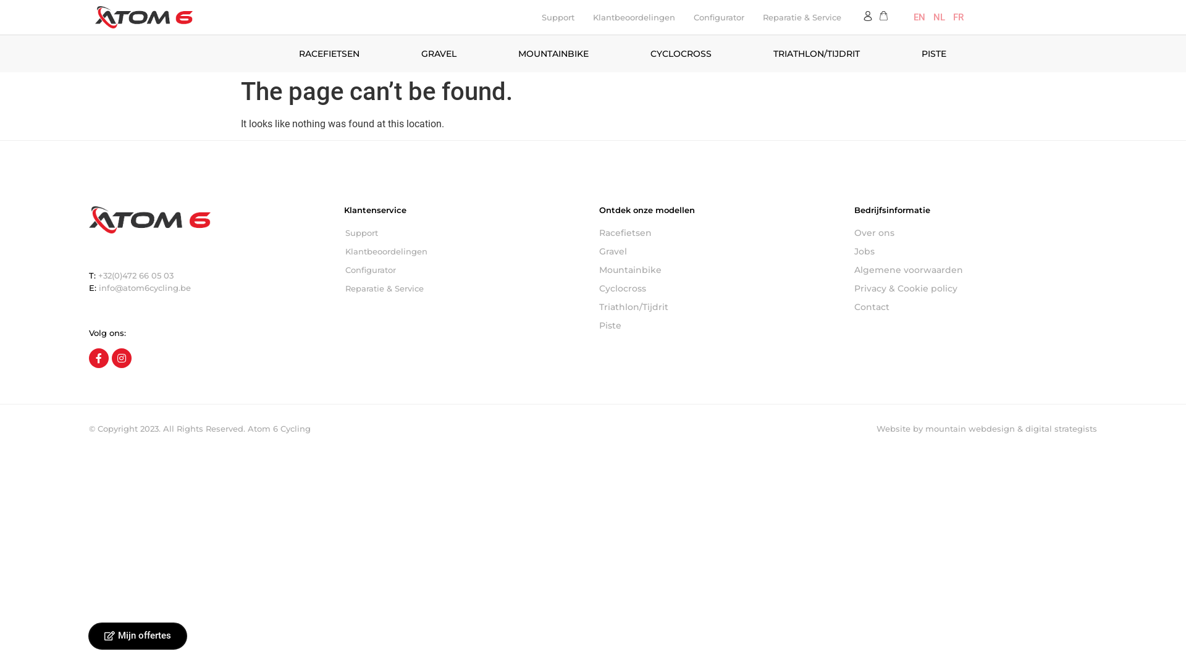  I want to click on Jobs, so click(976, 251).